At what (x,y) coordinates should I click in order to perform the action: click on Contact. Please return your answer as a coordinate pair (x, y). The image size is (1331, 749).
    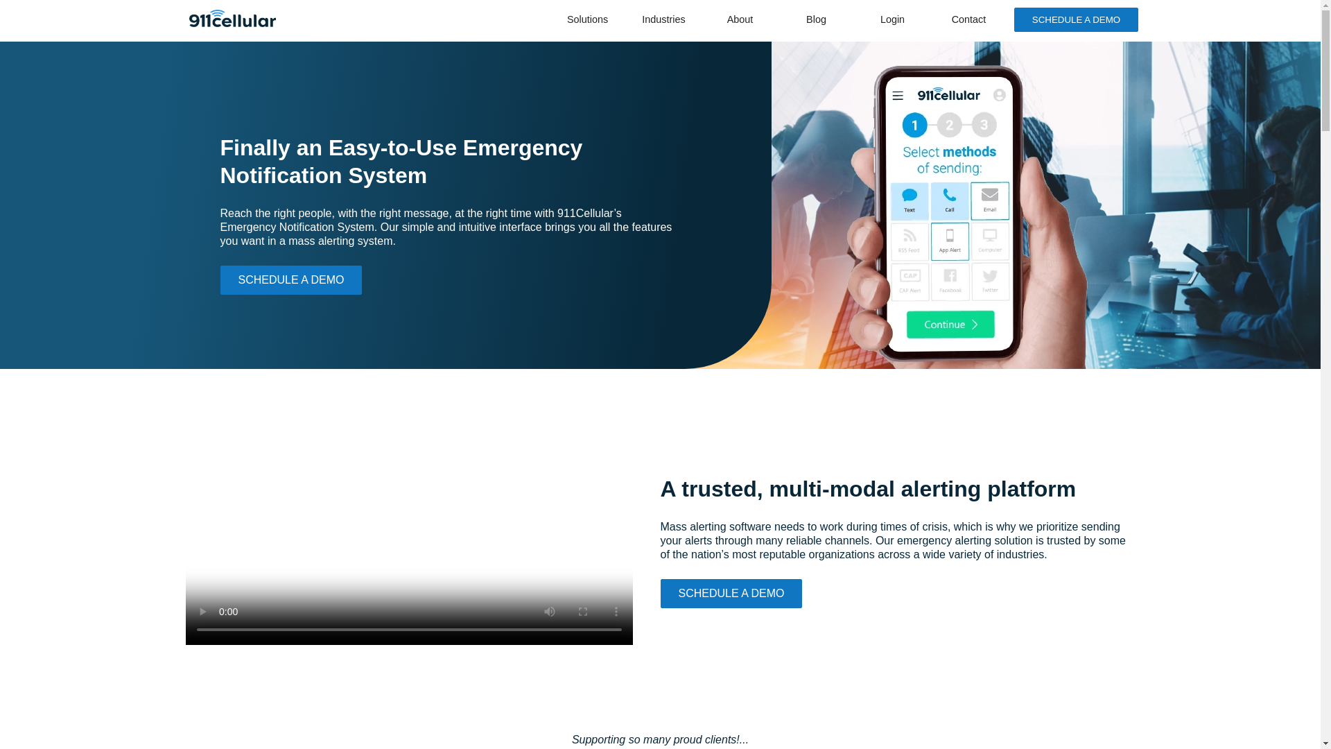
    Looking at the image, I should click on (968, 21).